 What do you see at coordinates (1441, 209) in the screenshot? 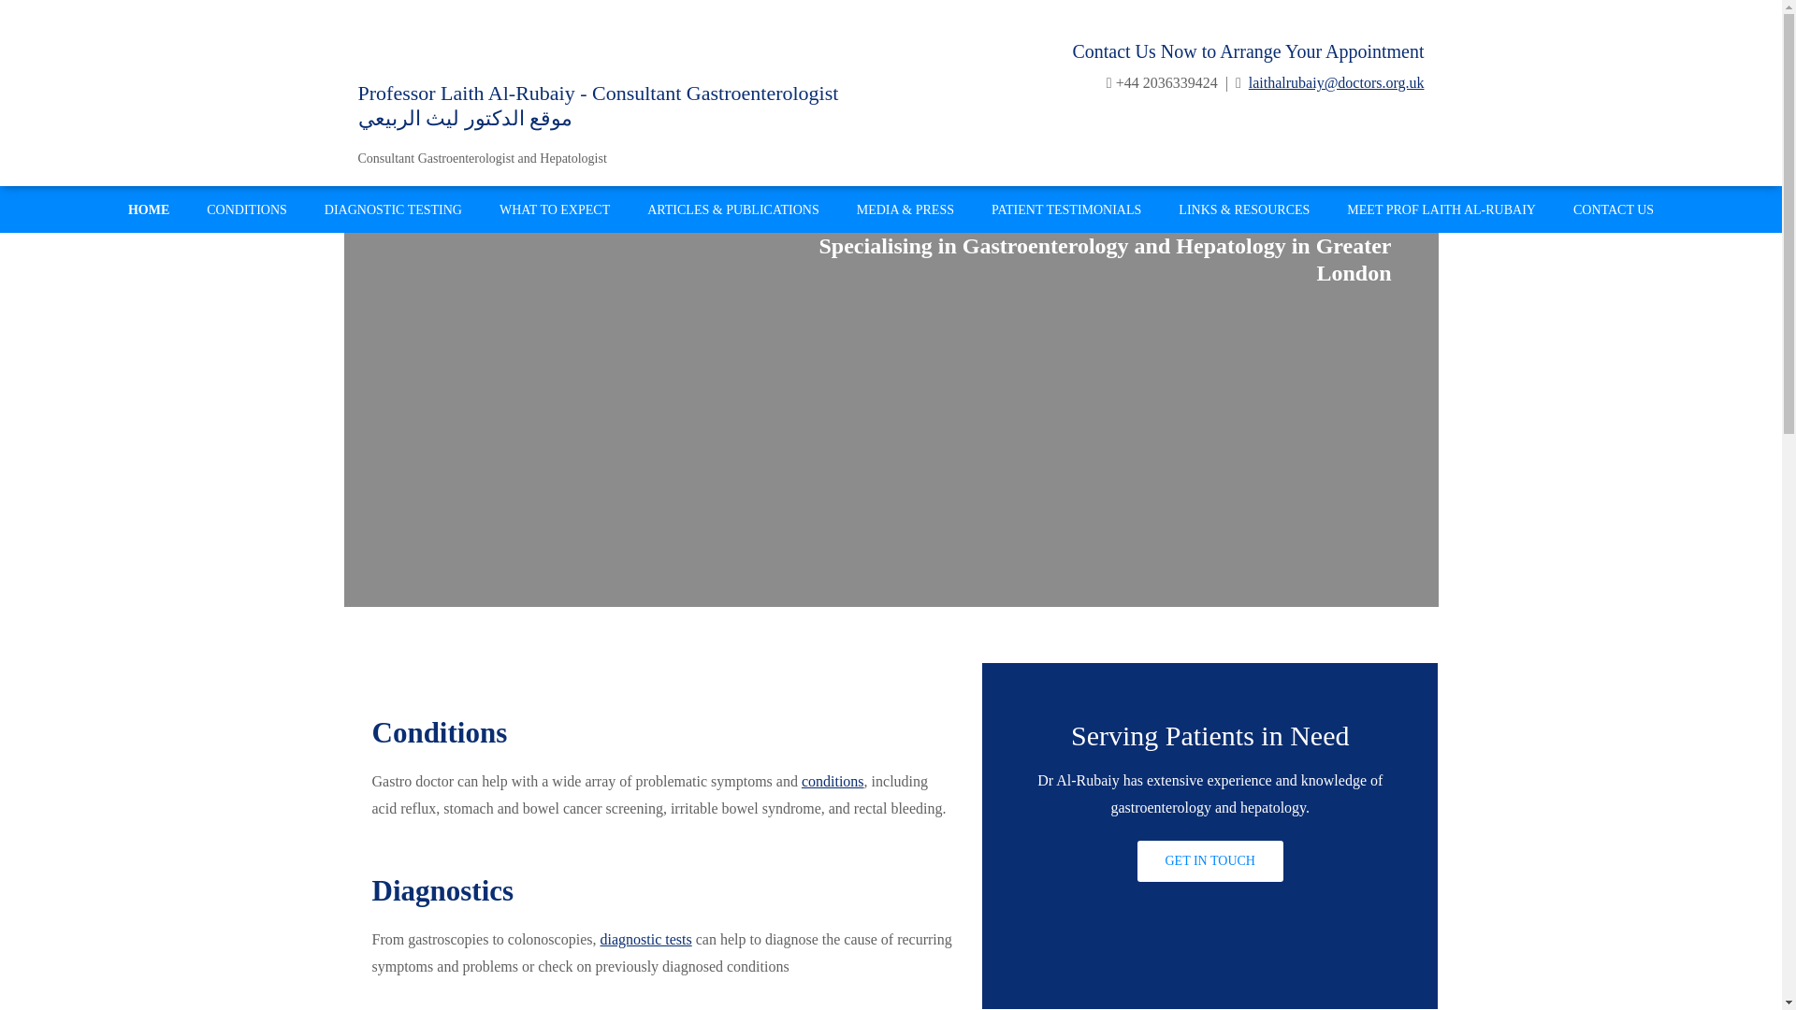
I see `MEET PROF LAITH AL-RUBAIY` at bounding box center [1441, 209].